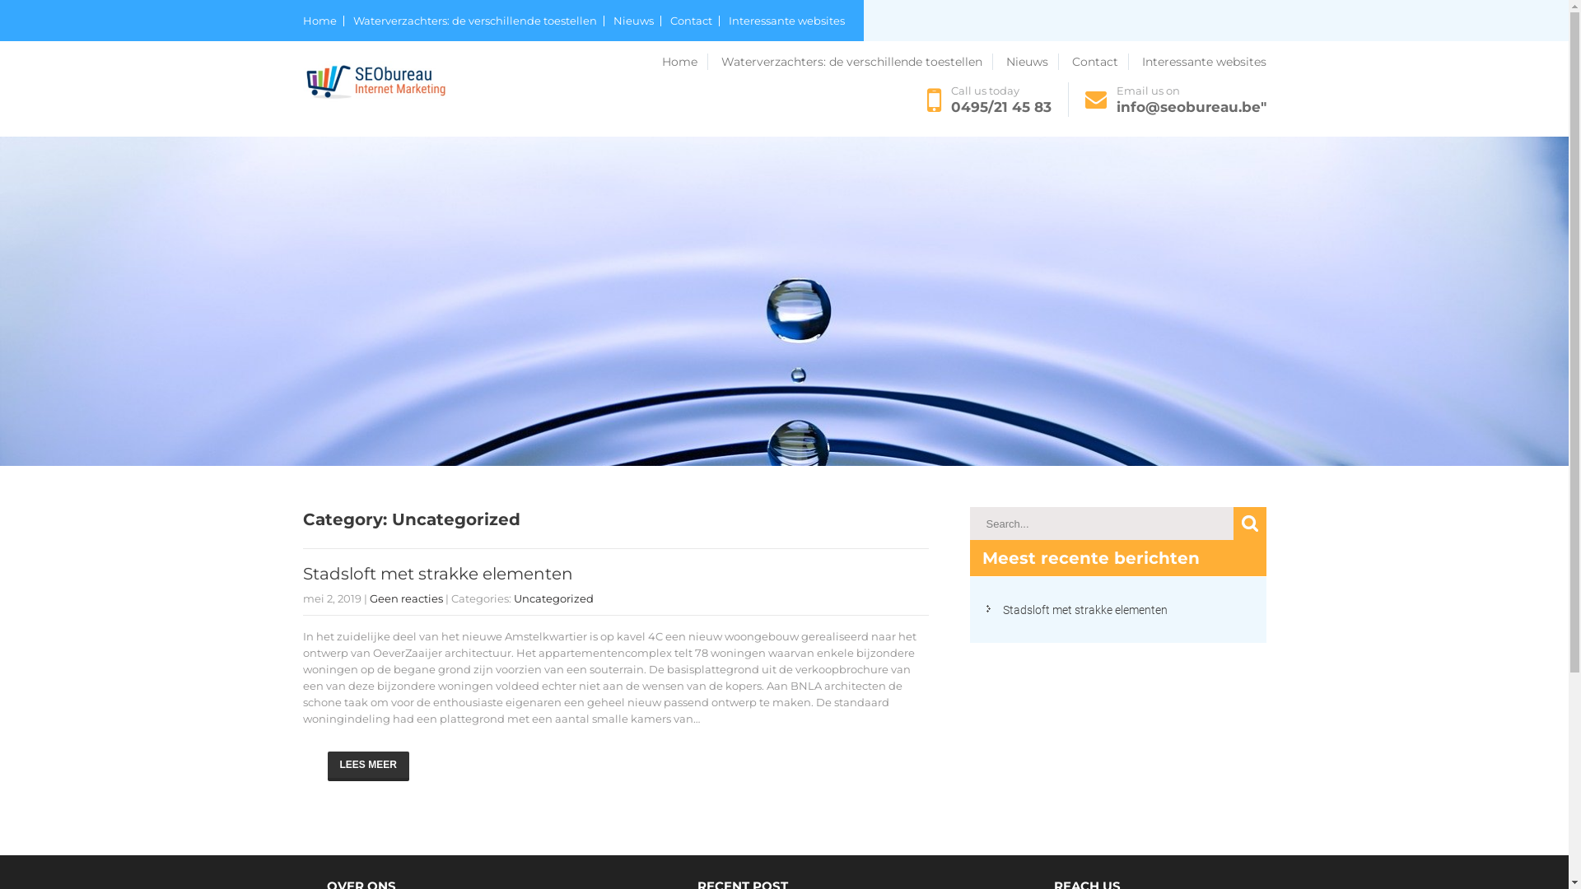  What do you see at coordinates (438, 574) in the screenshot?
I see `Stadsloft met strakke elementen` at bounding box center [438, 574].